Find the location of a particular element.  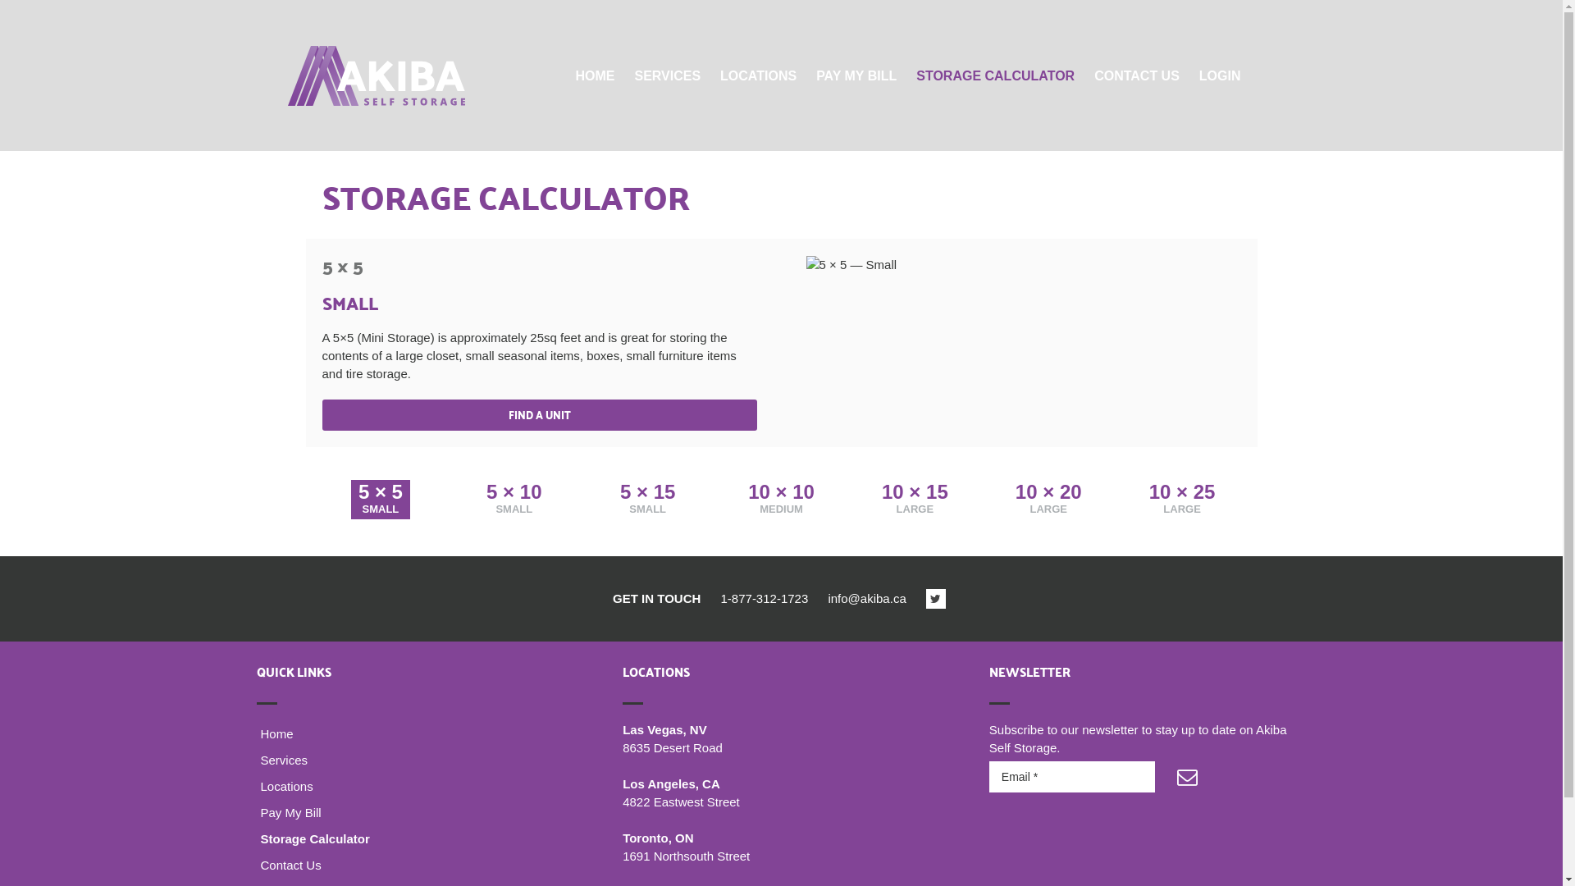

SERVICES is located at coordinates (668, 75).